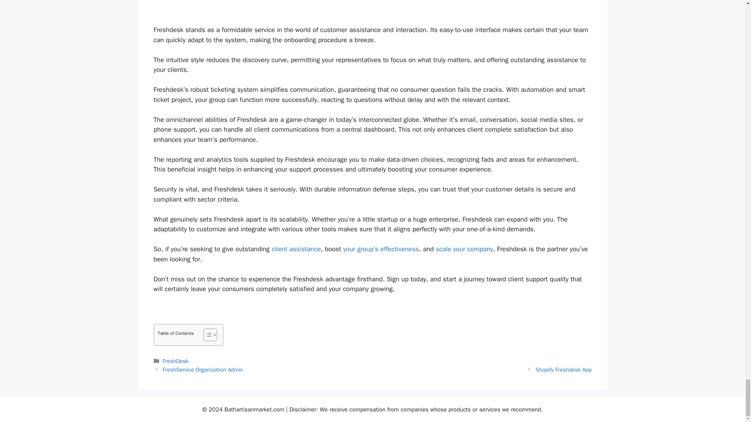 Image resolution: width=751 pixels, height=422 pixels. I want to click on scale your company, so click(464, 249).